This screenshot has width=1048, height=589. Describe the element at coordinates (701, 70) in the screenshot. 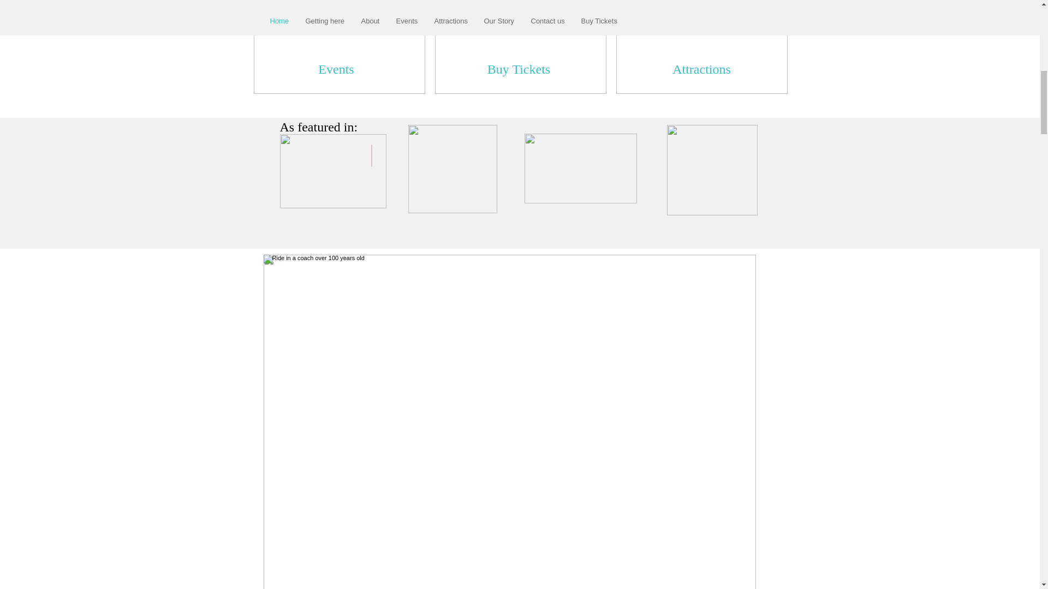

I see `Attractions` at that location.